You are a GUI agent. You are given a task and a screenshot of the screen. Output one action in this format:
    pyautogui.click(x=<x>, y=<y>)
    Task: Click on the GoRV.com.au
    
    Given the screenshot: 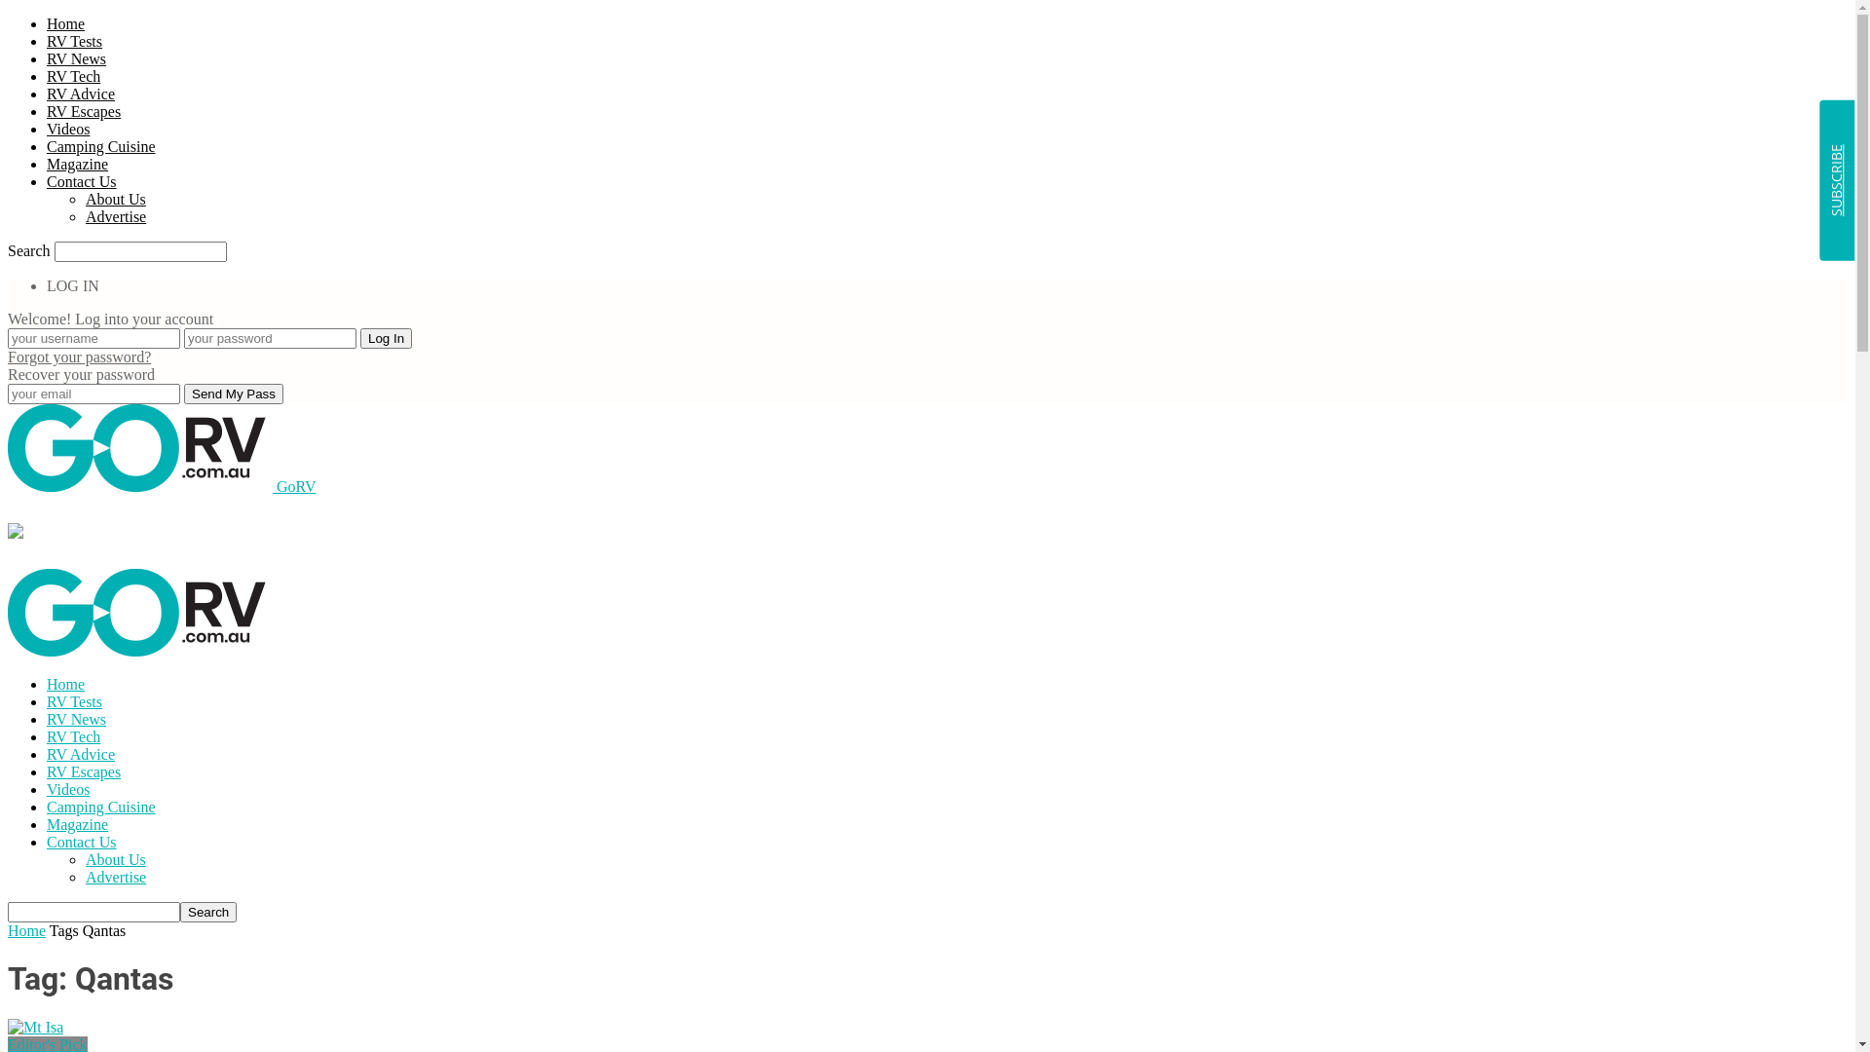 What is the action you would take?
    pyautogui.click(x=140, y=613)
    